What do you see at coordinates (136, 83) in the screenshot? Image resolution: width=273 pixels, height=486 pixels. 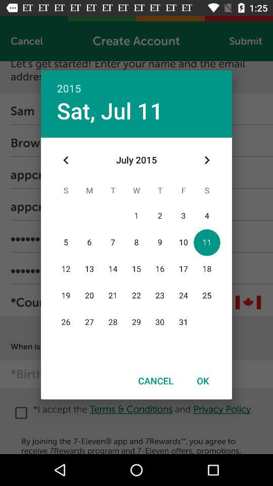 I see `open 2015 icon` at bounding box center [136, 83].